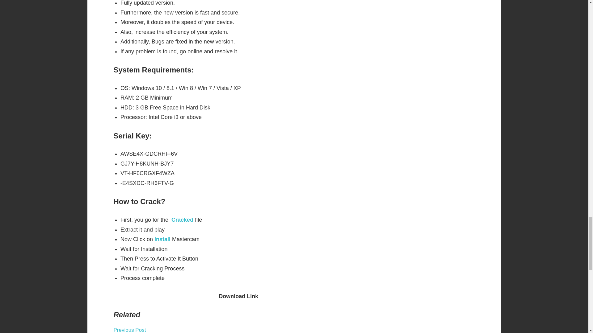 This screenshot has height=333, width=593. Describe the element at coordinates (182, 220) in the screenshot. I see `Cracked` at that location.